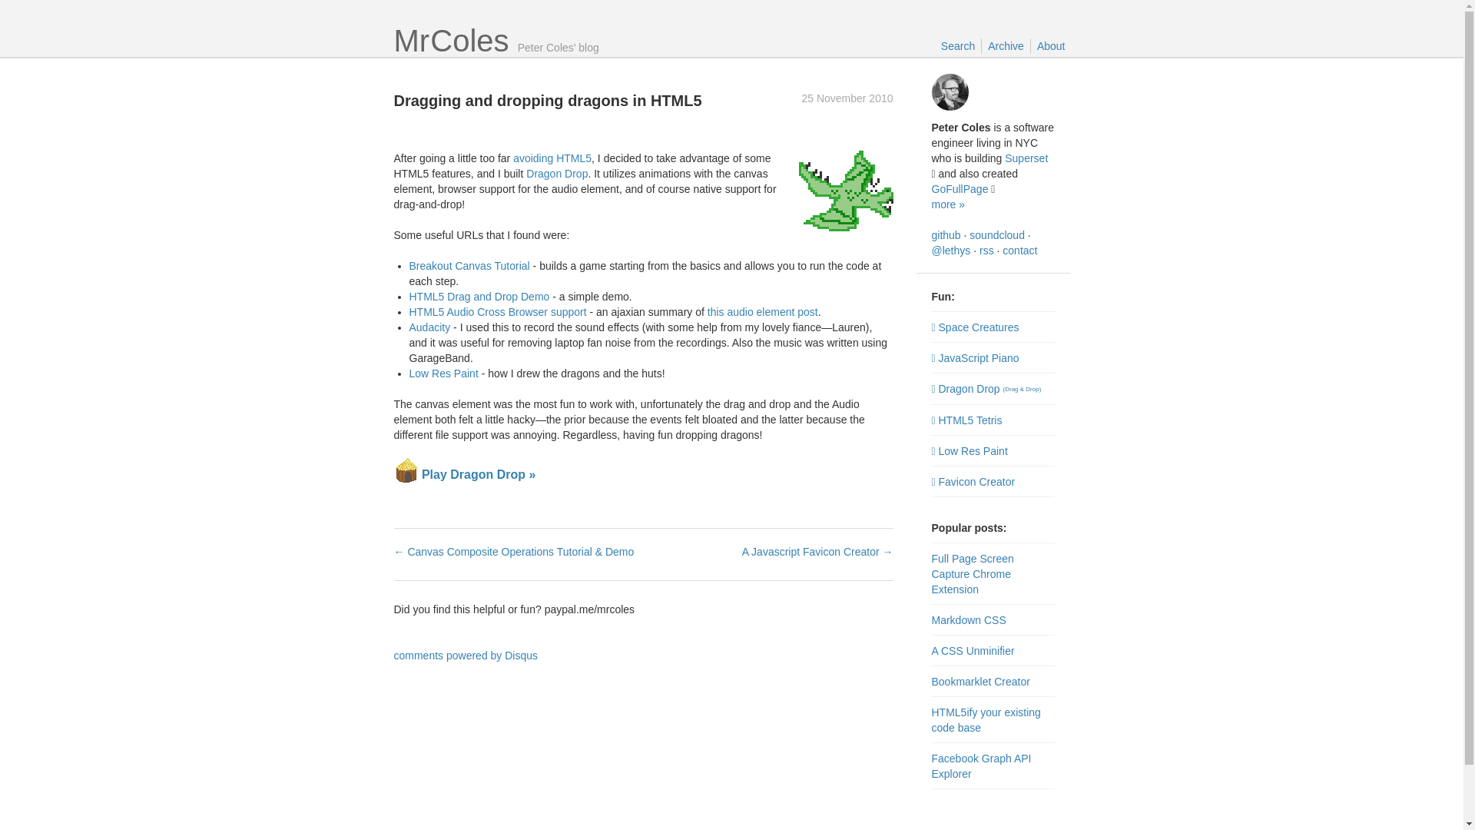 Image resolution: width=1475 pixels, height=830 pixels. What do you see at coordinates (973, 651) in the screenshot?
I see `A CSS Unminifier` at bounding box center [973, 651].